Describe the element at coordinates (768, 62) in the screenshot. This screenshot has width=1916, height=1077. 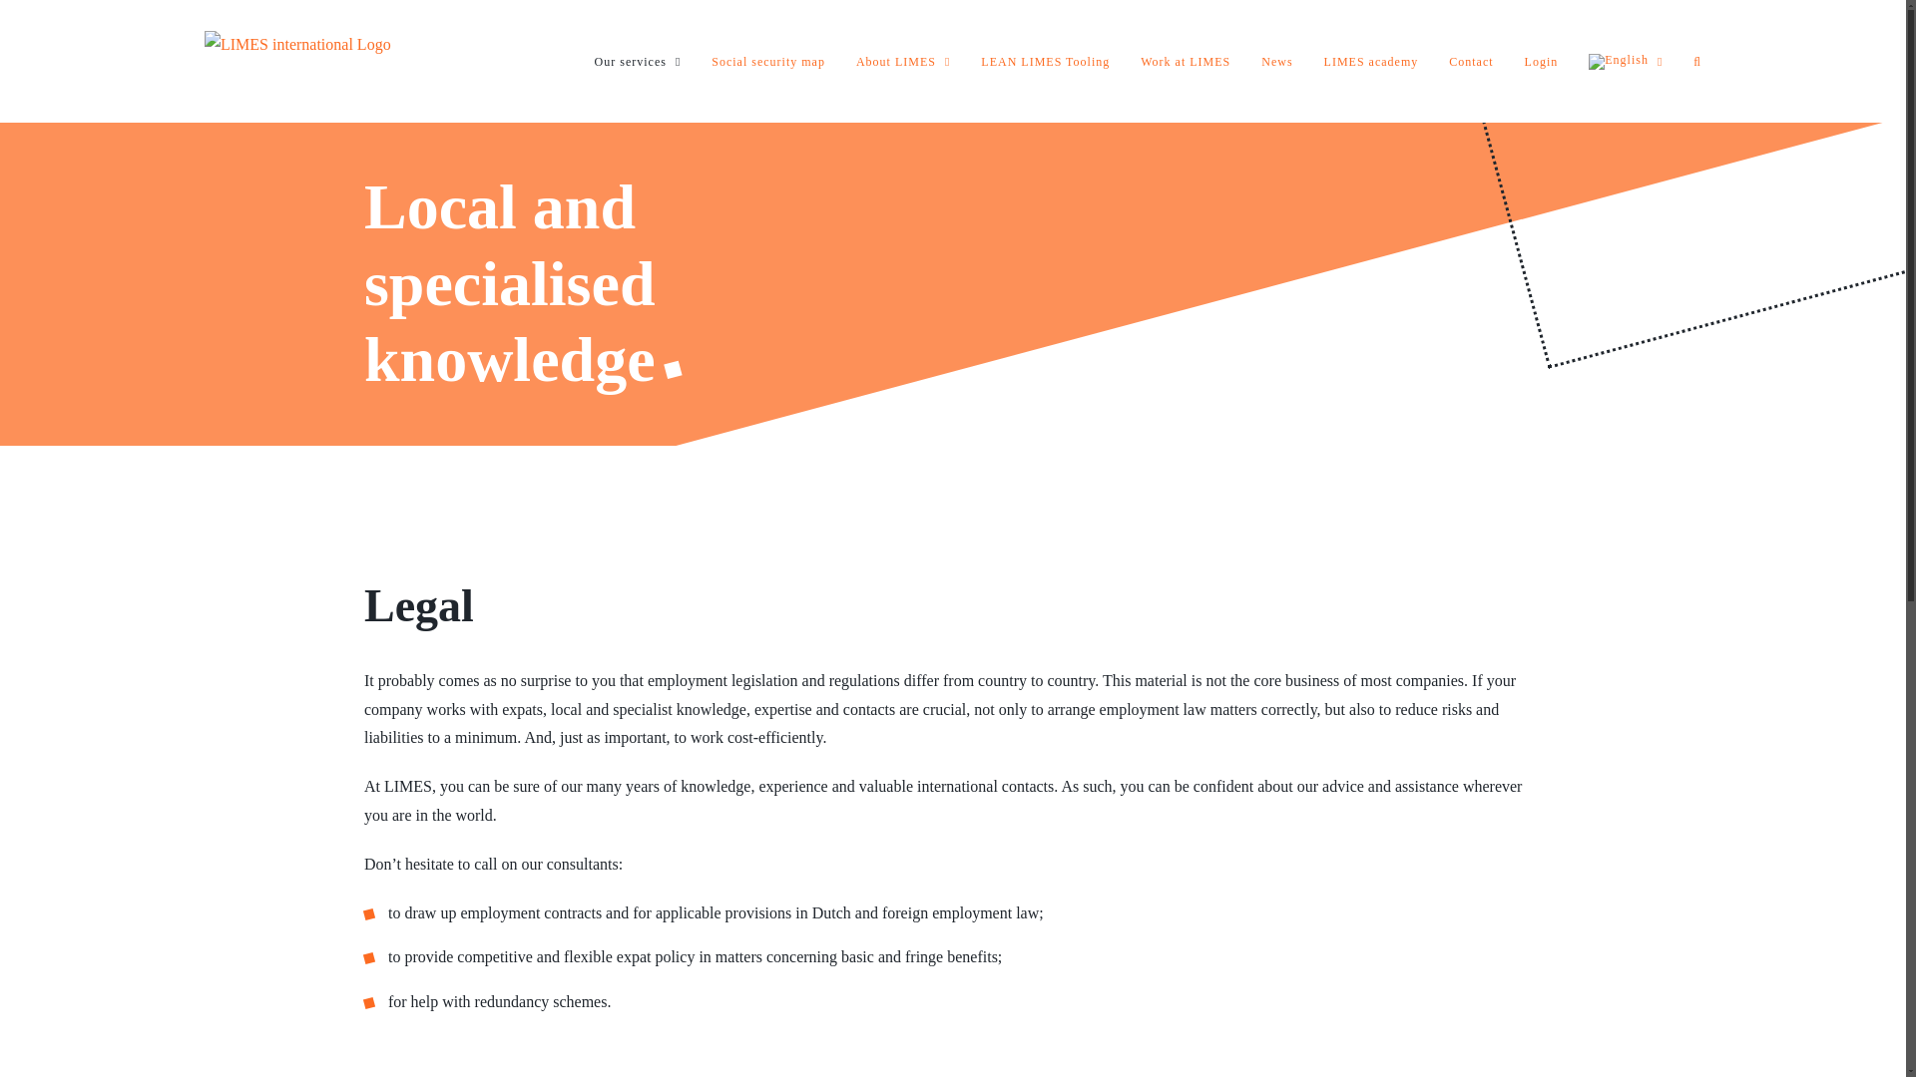
I see `Social security map` at that location.